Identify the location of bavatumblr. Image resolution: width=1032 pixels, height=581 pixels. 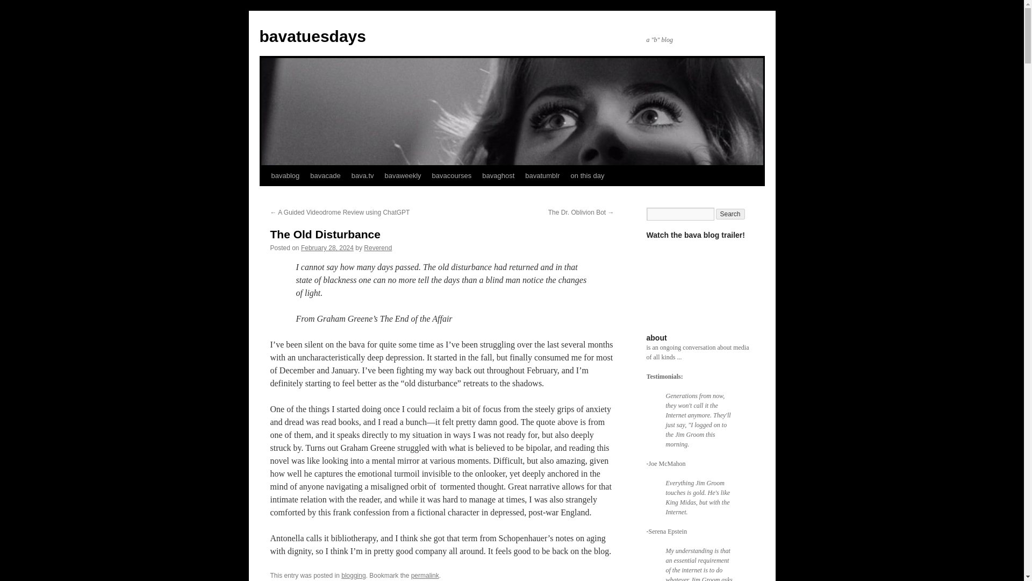
(542, 175).